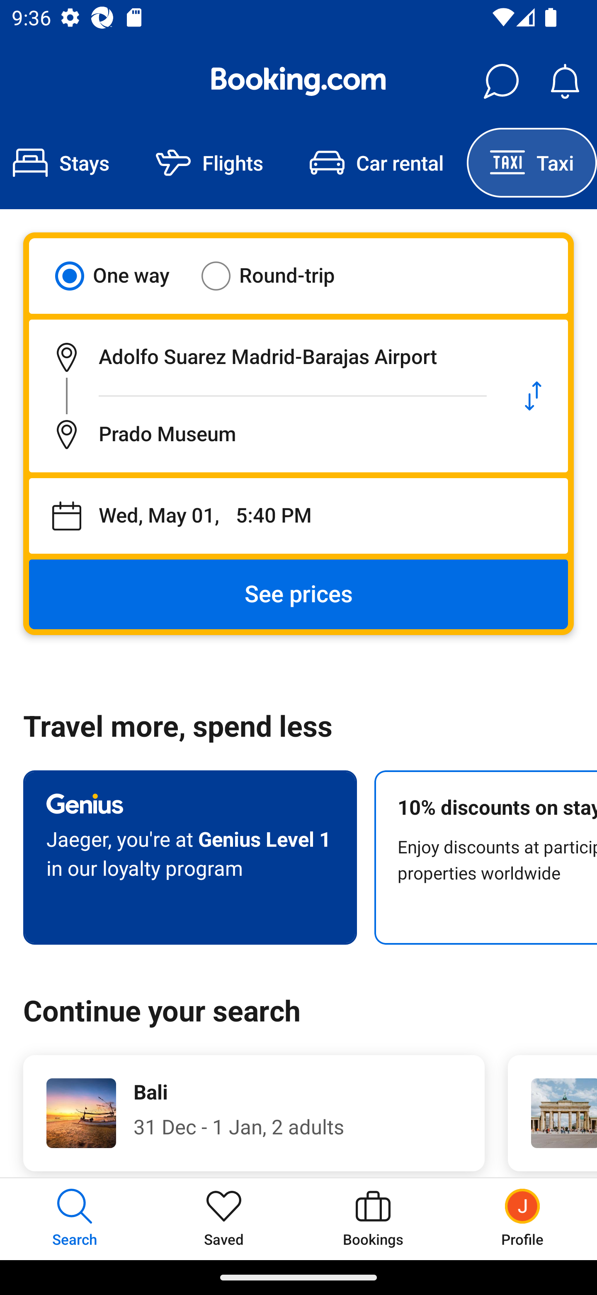 This screenshot has width=597, height=1295. What do you see at coordinates (501, 81) in the screenshot?
I see `Messages` at bounding box center [501, 81].